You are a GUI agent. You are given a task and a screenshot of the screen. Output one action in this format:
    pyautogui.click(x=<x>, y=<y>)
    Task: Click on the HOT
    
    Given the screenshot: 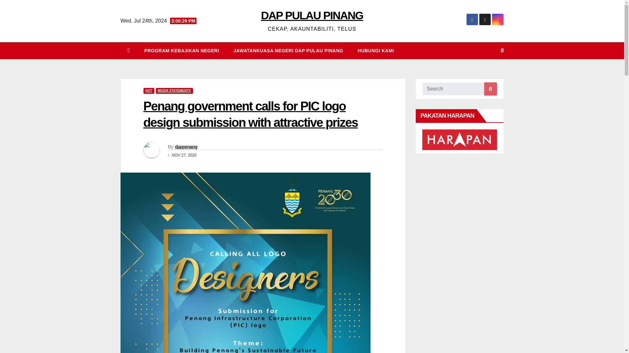 What is the action you would take?
    pyautogui.click(x=149, y=91)
    